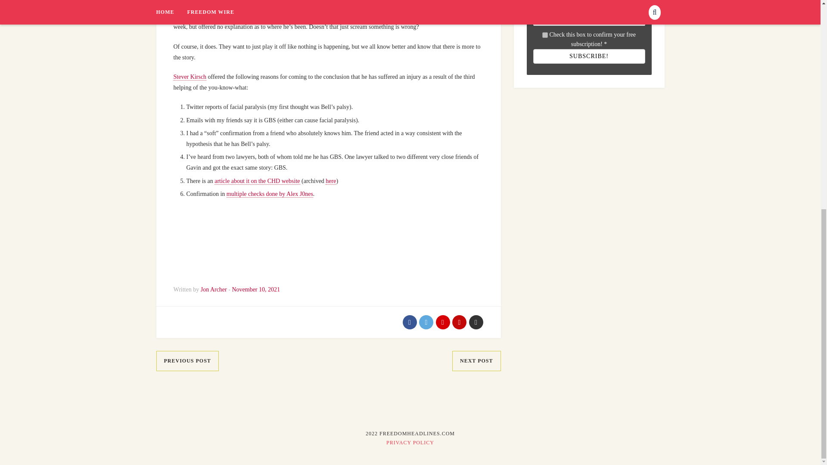 This screenshot has width=827, height=465. I want to click on Stever Kirsch, so click(190, 77).